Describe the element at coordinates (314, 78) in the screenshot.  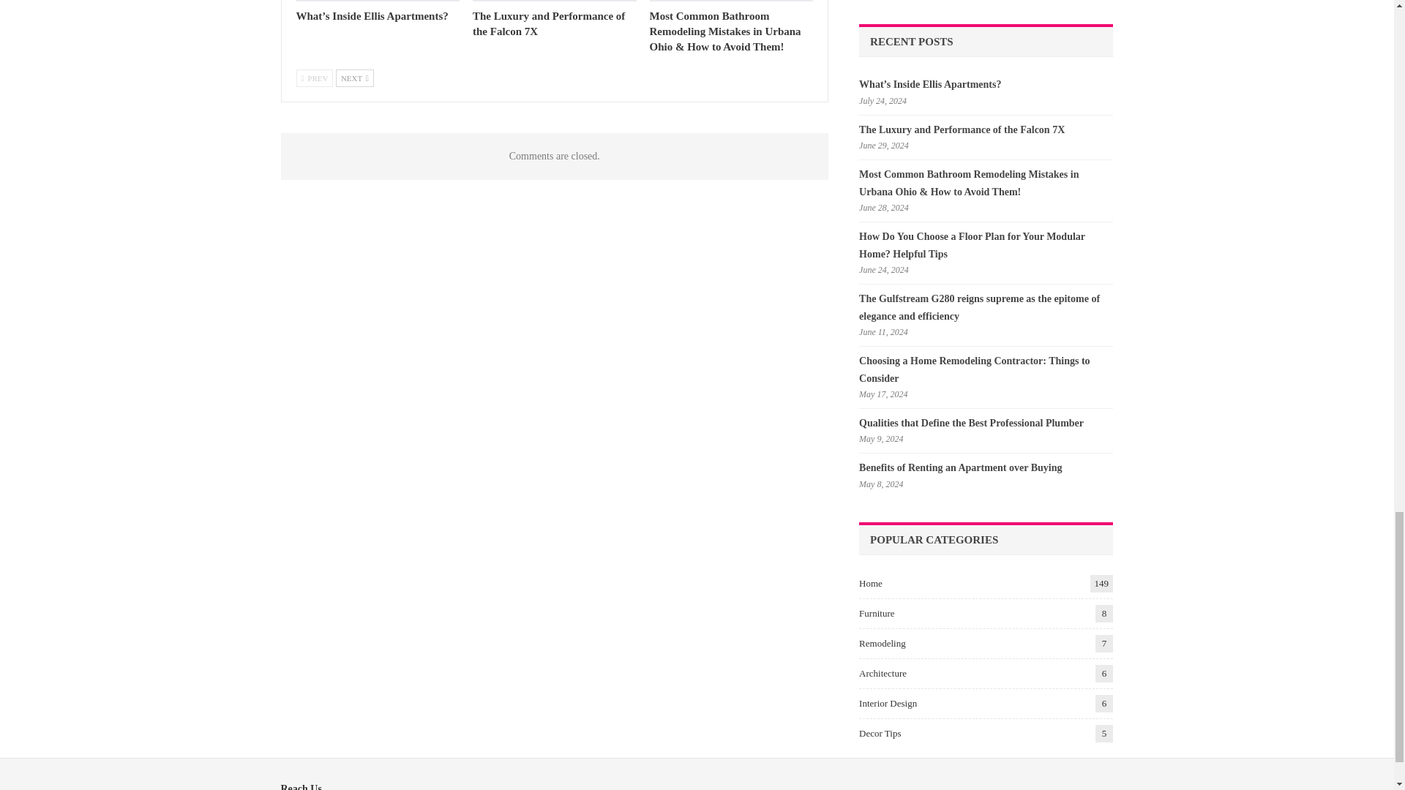
I see `Previous` at that location.